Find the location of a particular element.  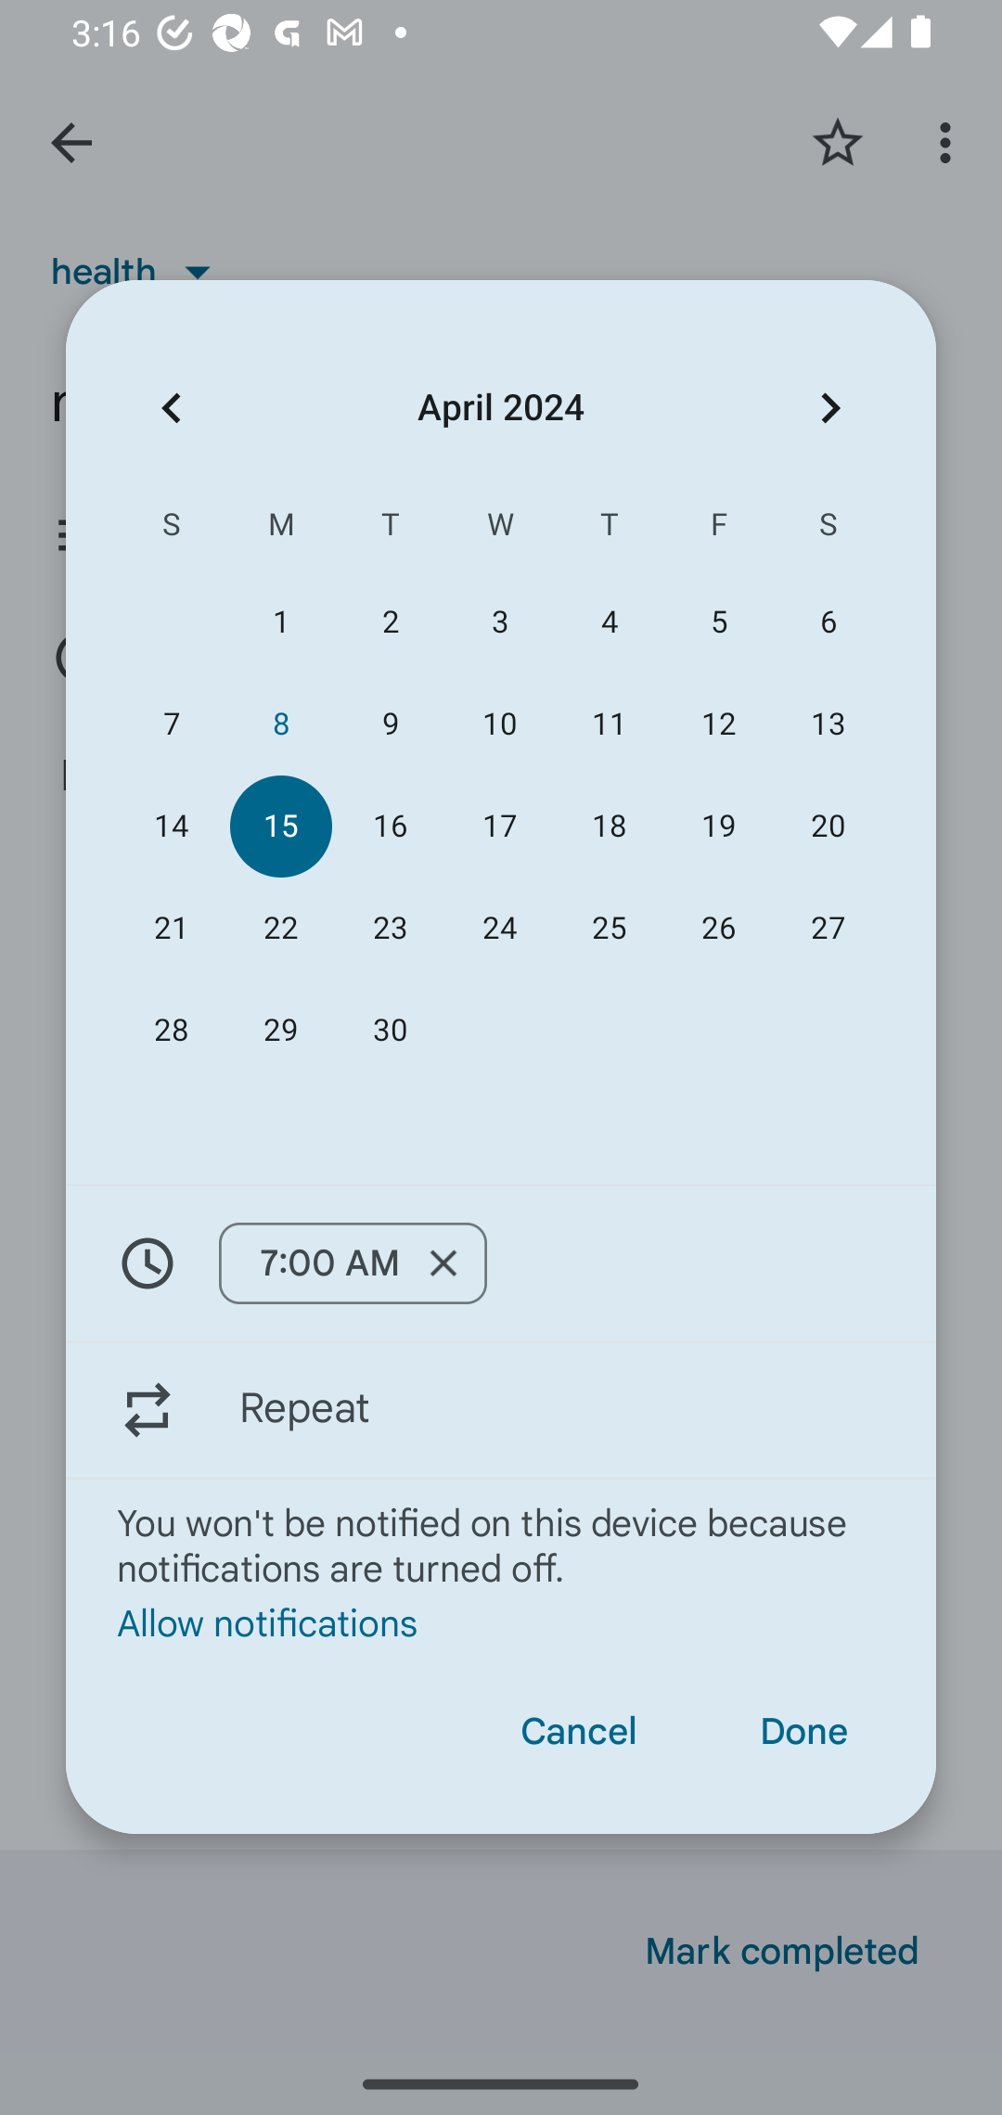

Previous month is located at coordinates (171, 408).